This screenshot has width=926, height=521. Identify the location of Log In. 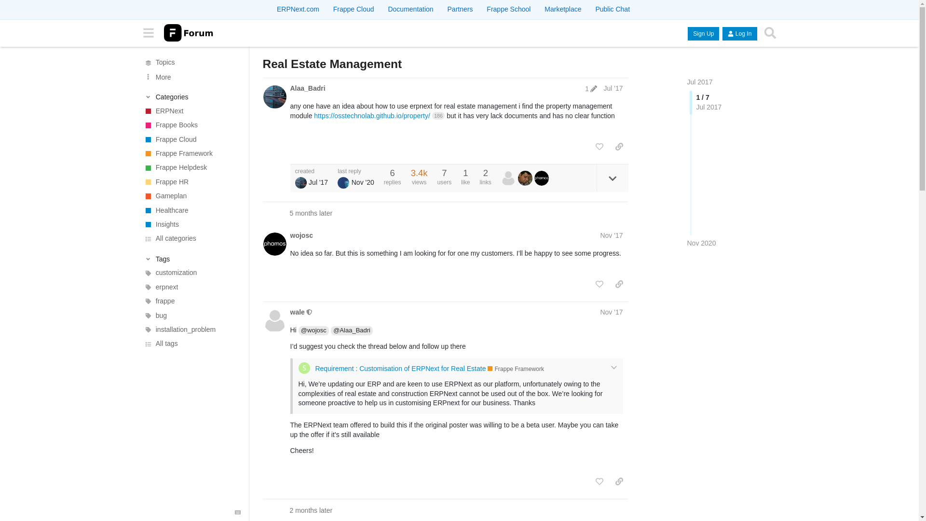
(739, 34).